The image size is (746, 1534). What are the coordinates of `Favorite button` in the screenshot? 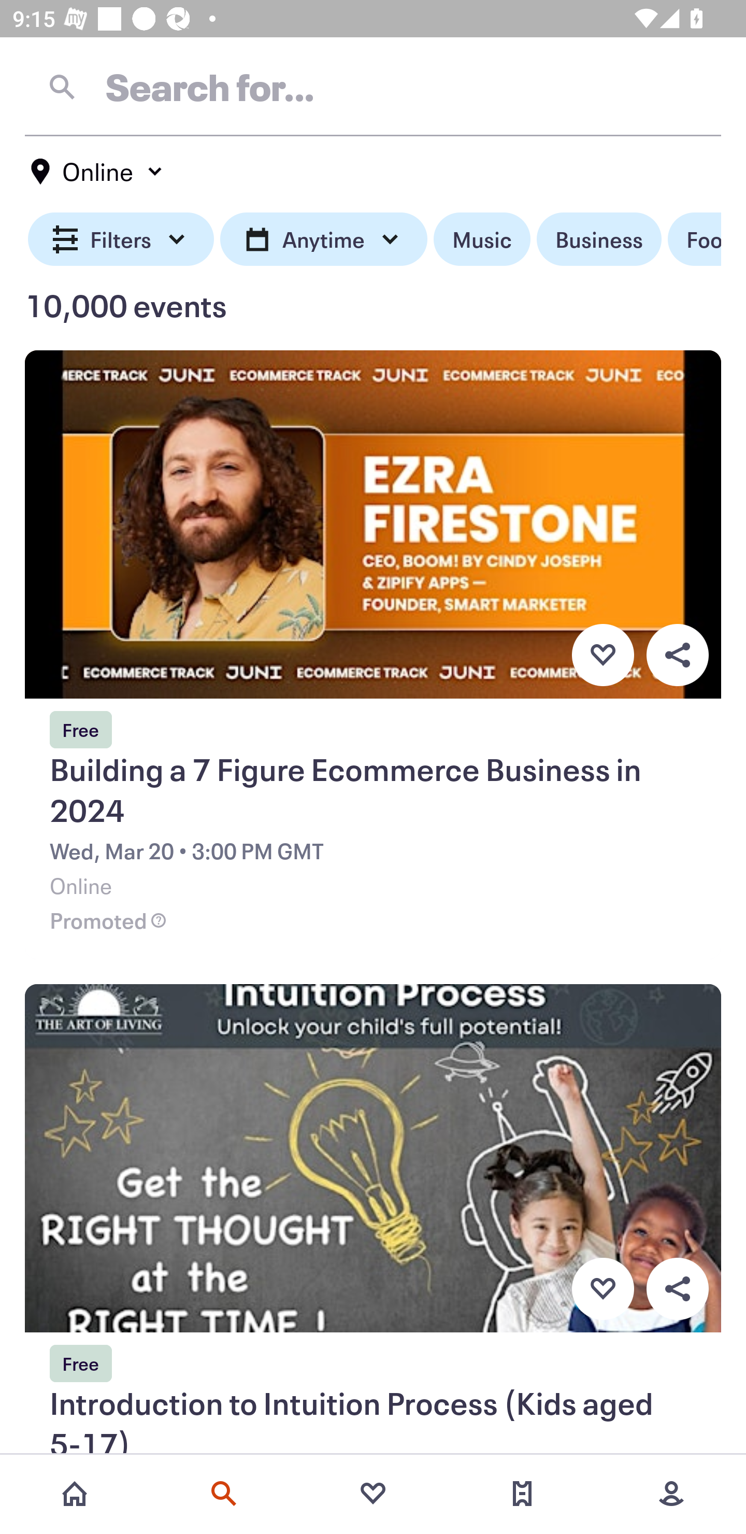 It's located at (602, 1289).